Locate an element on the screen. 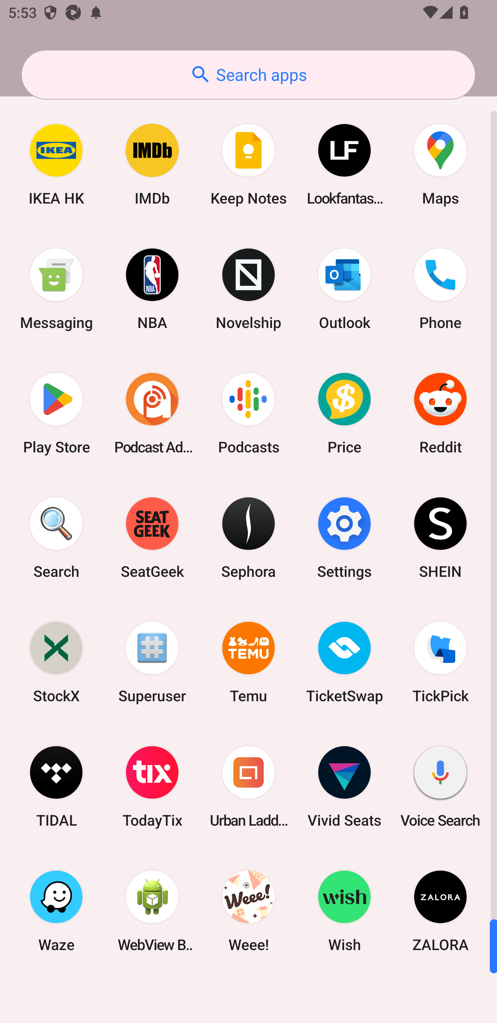  Keep Notes is located at coordinates (248, 165).